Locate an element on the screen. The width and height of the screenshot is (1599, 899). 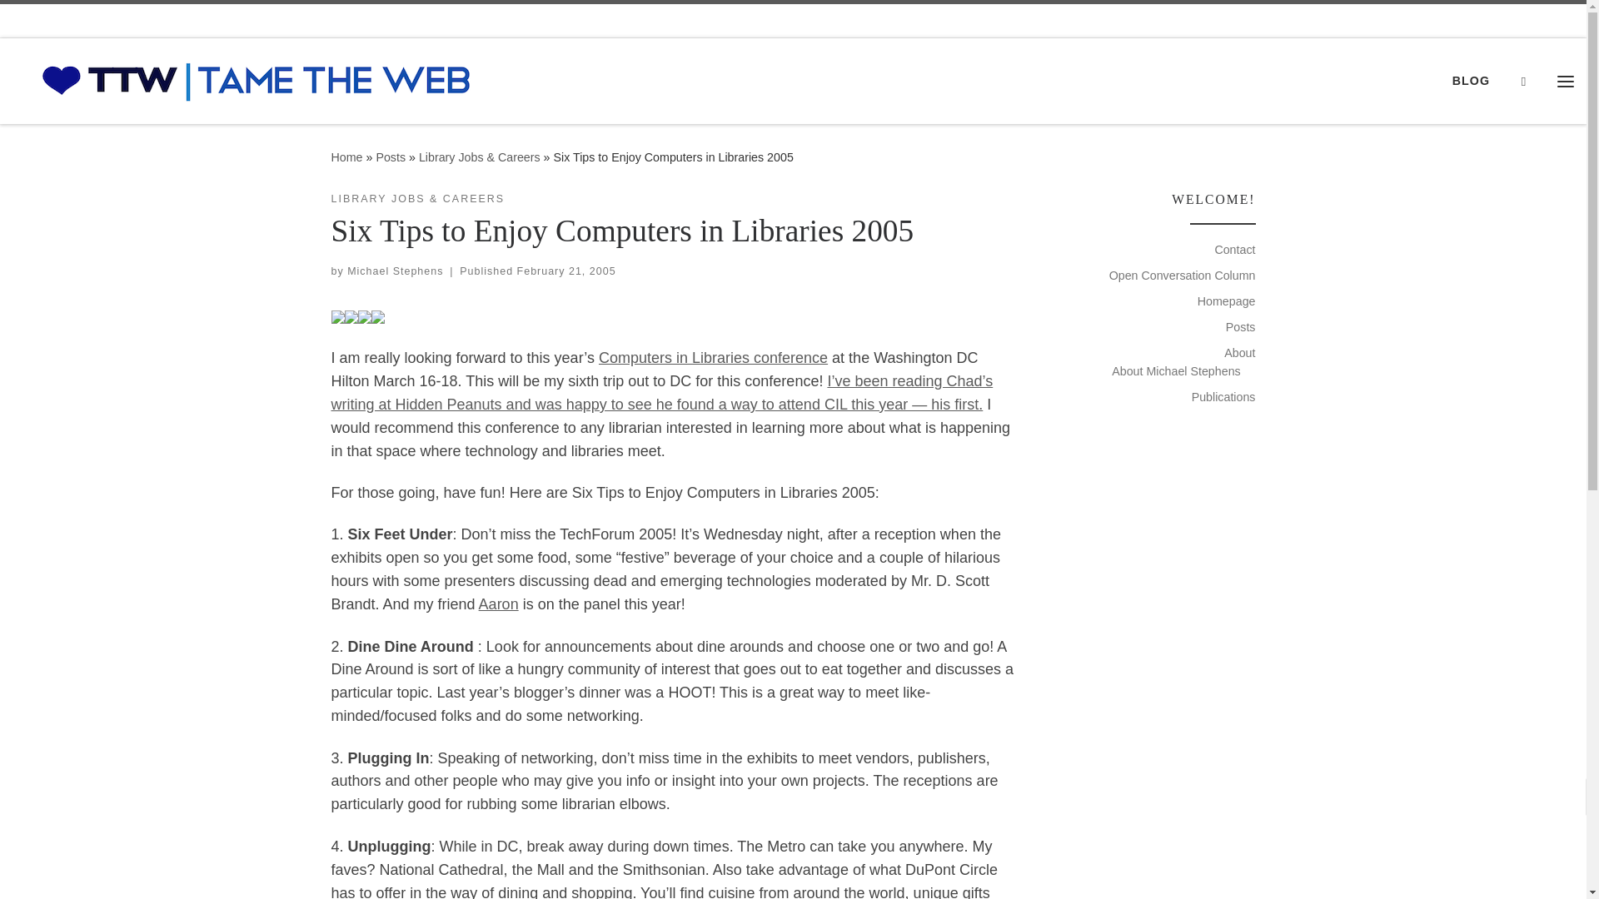
About is located at coordinates (1239, 353).